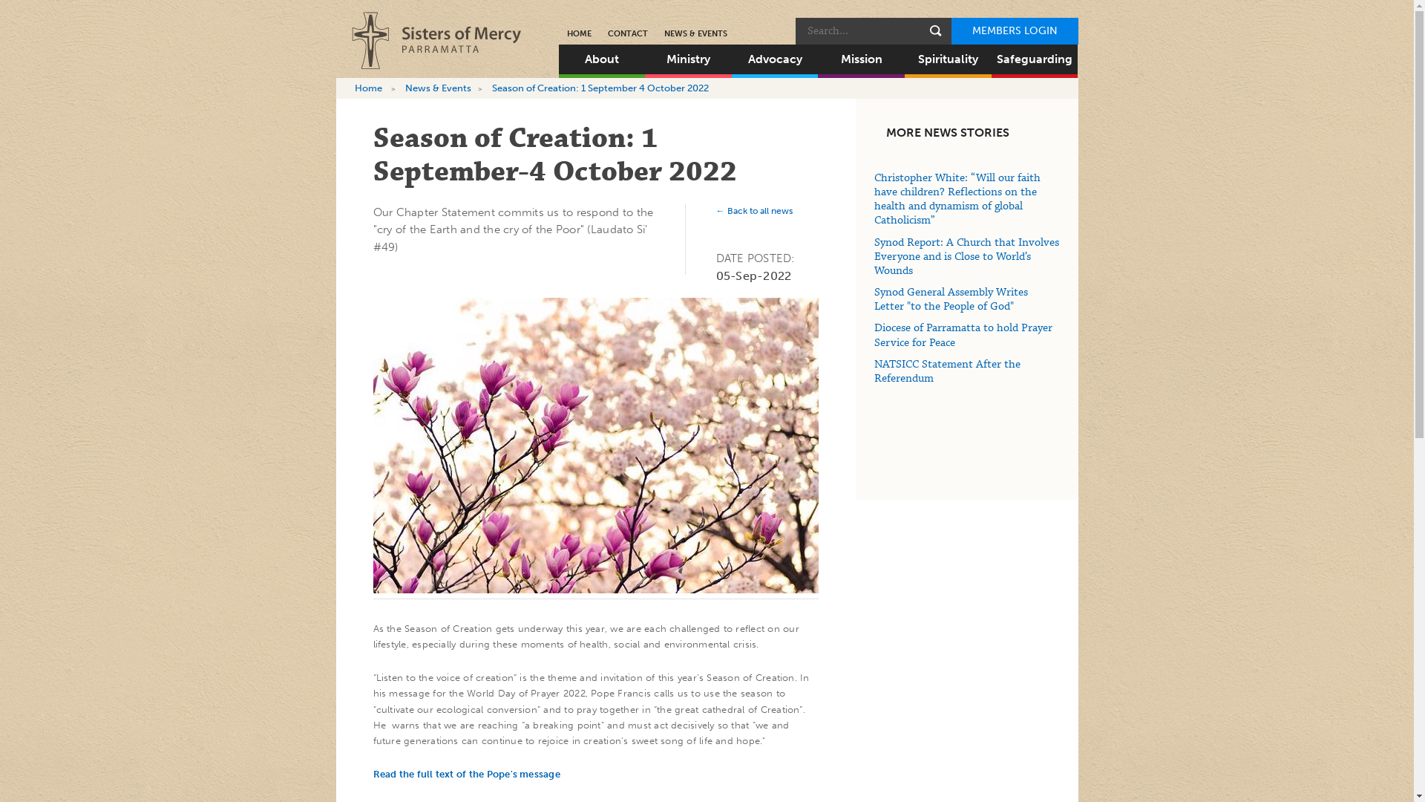 The width and height of the screenshot is (1425, 802). I want to click on Ministry, so click(689, 59).